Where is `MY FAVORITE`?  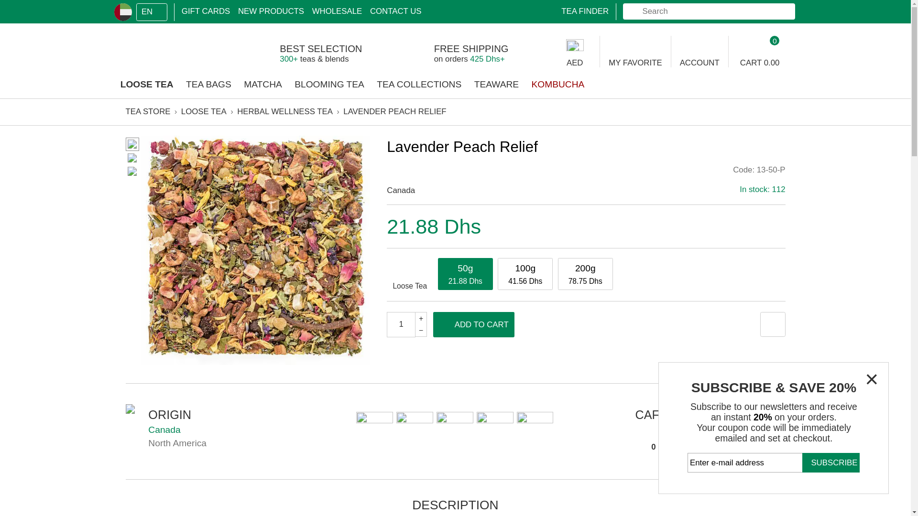 MY FAVORITE is located at coordinates (530, 43).